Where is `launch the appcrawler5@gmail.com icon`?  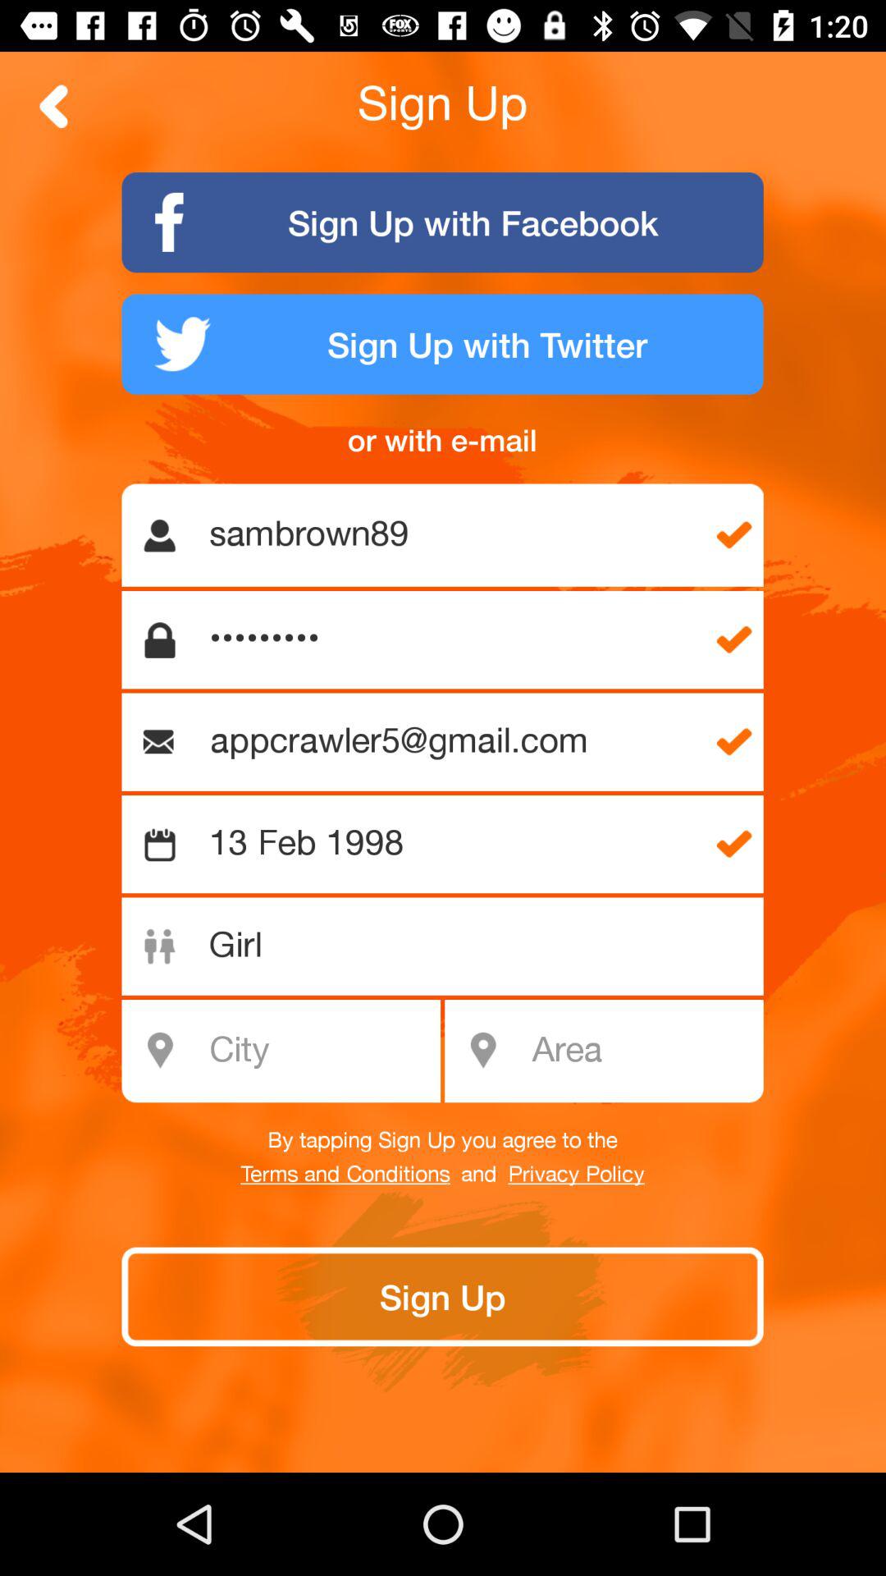
launch the appcrawler5@gmail.com icon is located at coordinates (450, 742).